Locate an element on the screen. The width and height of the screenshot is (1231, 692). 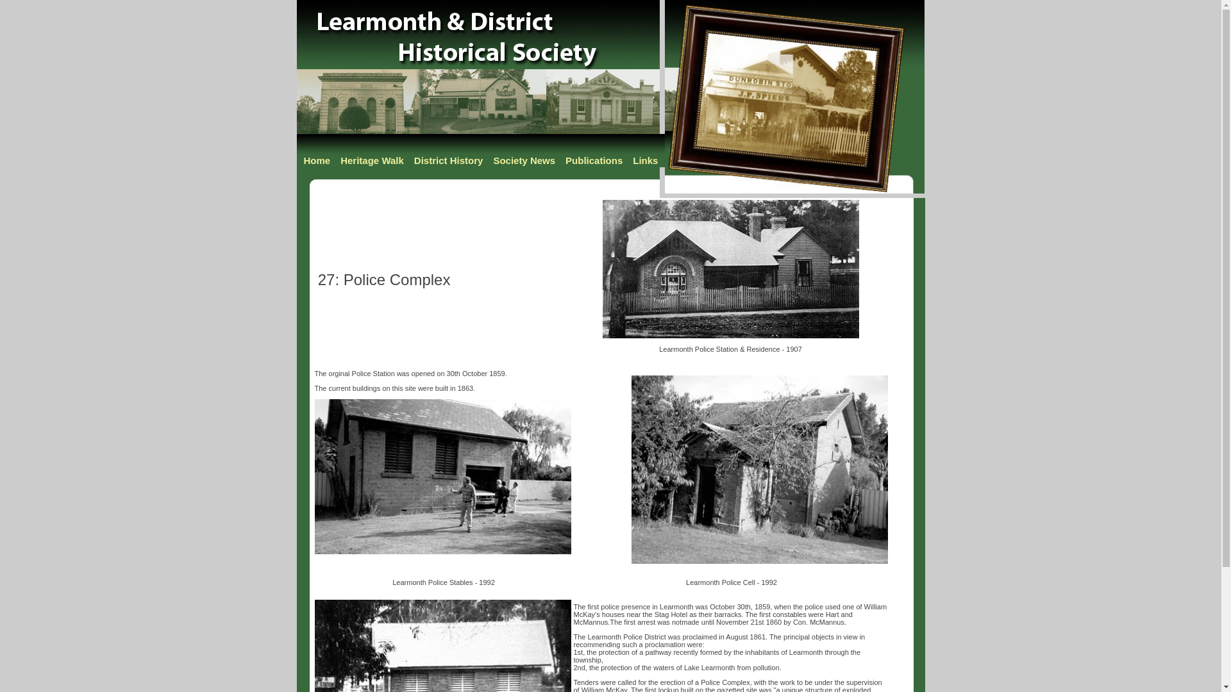
District History is located at coordinates (449, 164).